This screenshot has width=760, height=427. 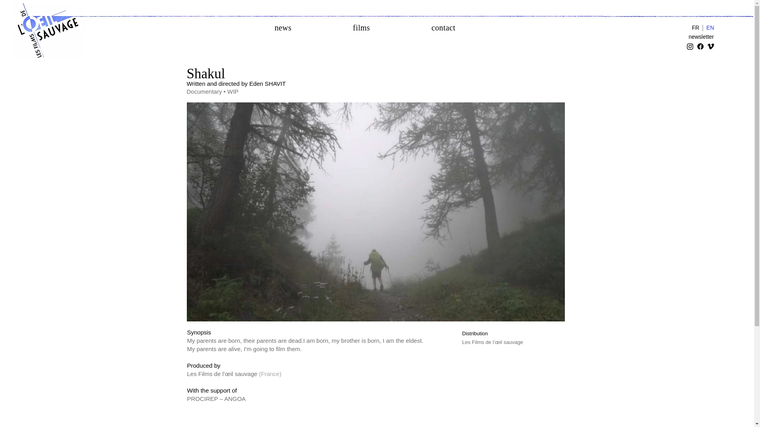 What do you see at coordinates (710, 28) in the screenshot?
I see `EN` at bounding box center [710, 28].